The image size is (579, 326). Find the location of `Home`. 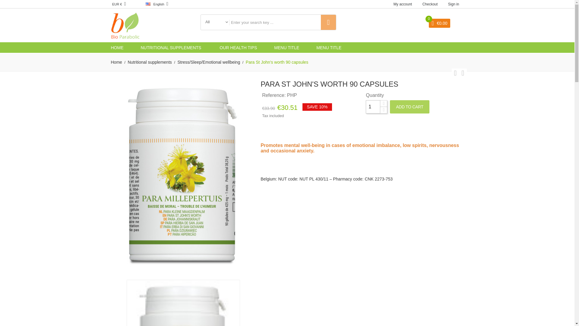

Home is located at coordinates (116, 62).